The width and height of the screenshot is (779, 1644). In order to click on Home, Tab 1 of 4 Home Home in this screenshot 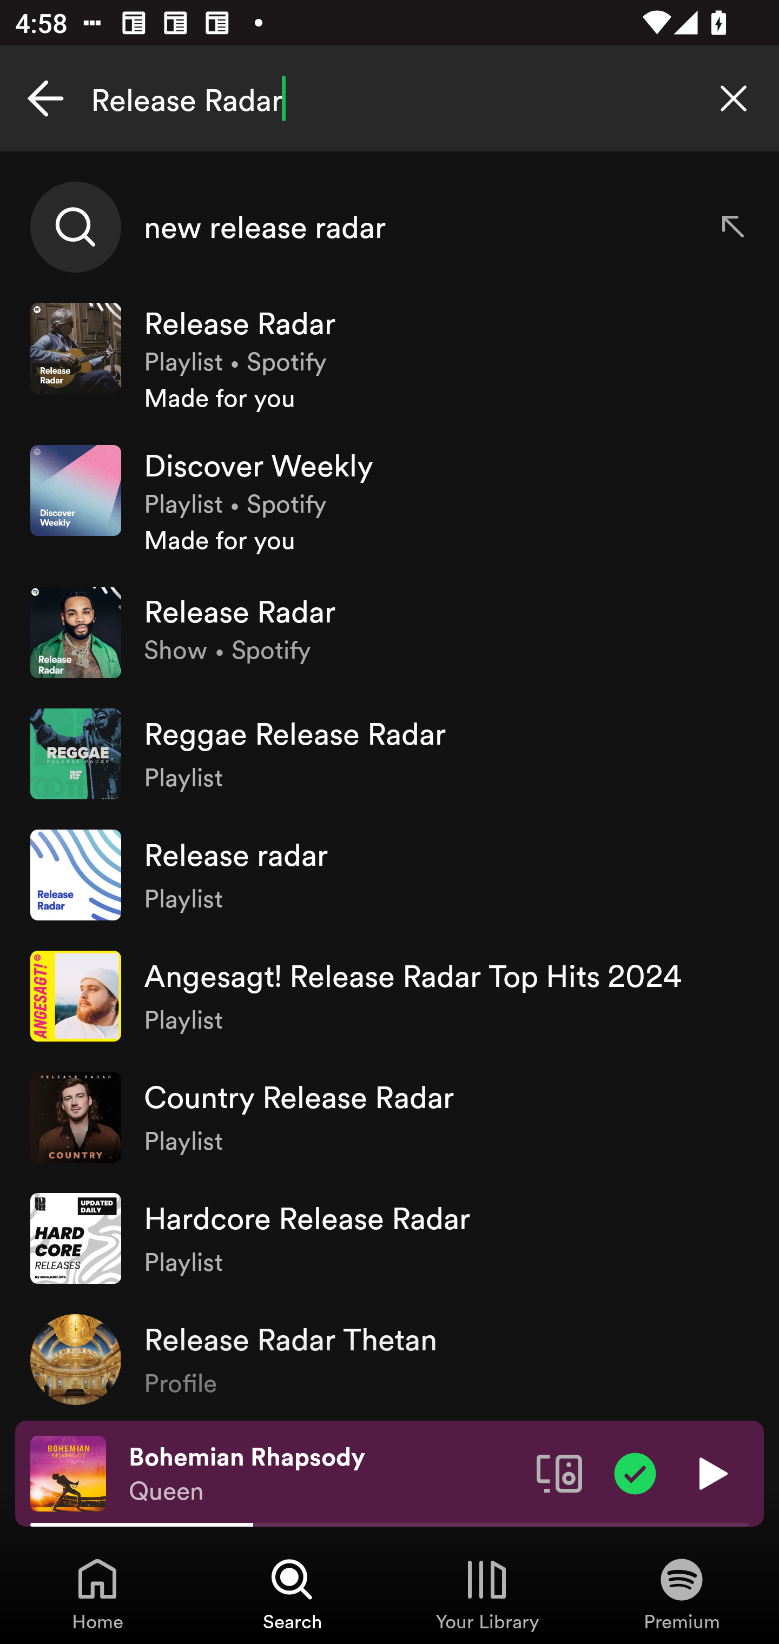, I will do `click(97, 1593)`.